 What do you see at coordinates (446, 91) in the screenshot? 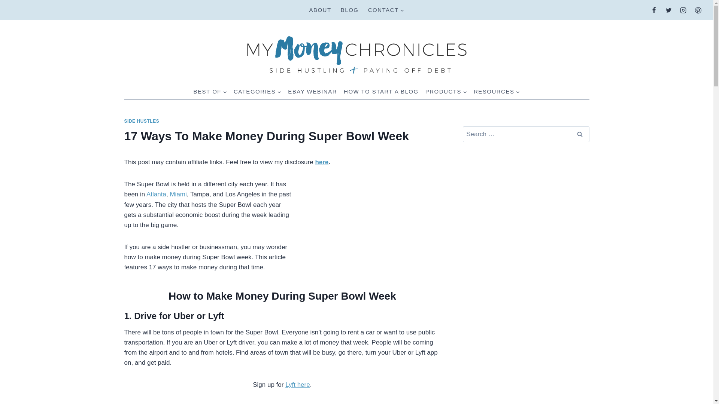
I see `PRODUCTS` at bounding box center [446, 91].